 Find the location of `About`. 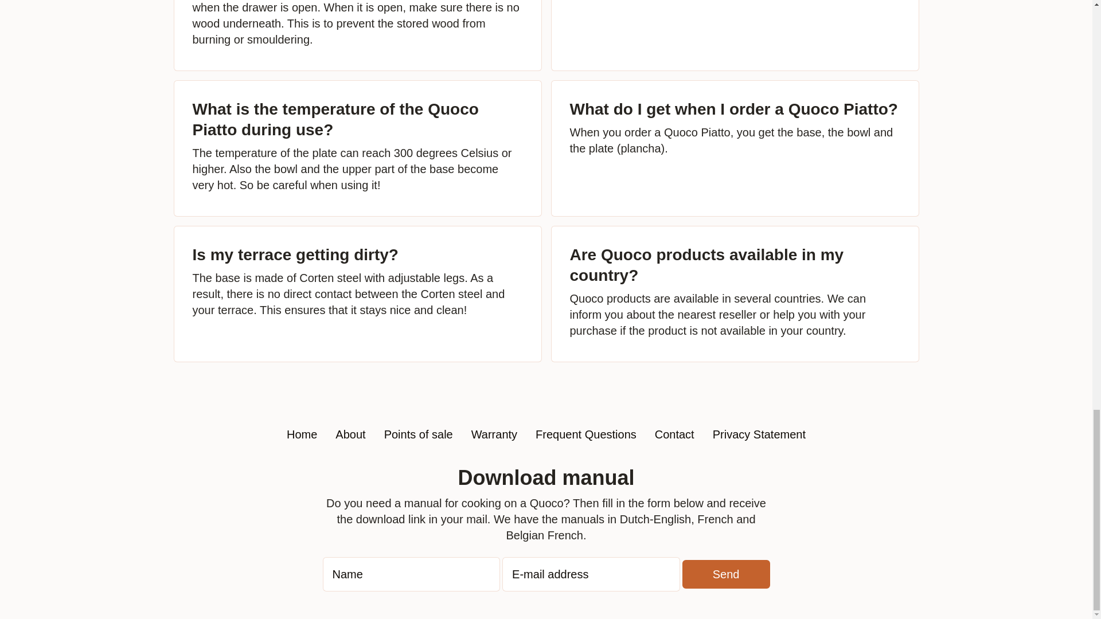

About is located at coordinates (350, 434).